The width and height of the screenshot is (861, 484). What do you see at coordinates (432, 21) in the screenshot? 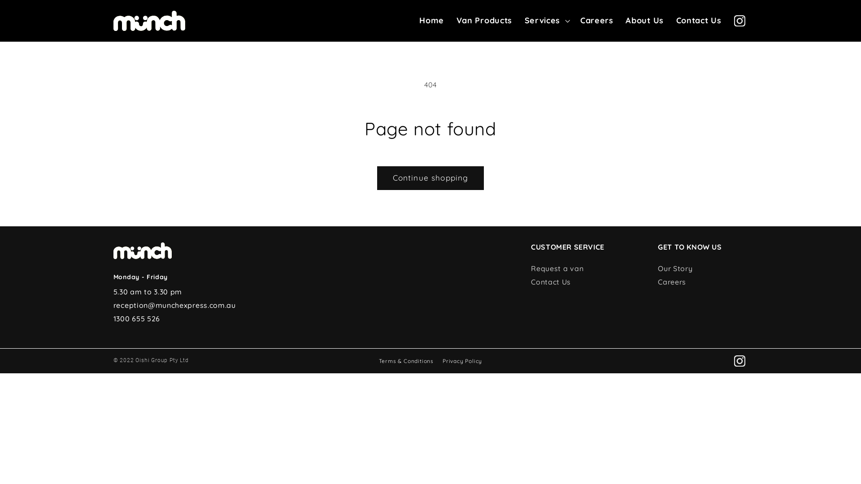
I see `Home` at bounding box center [432, 21].